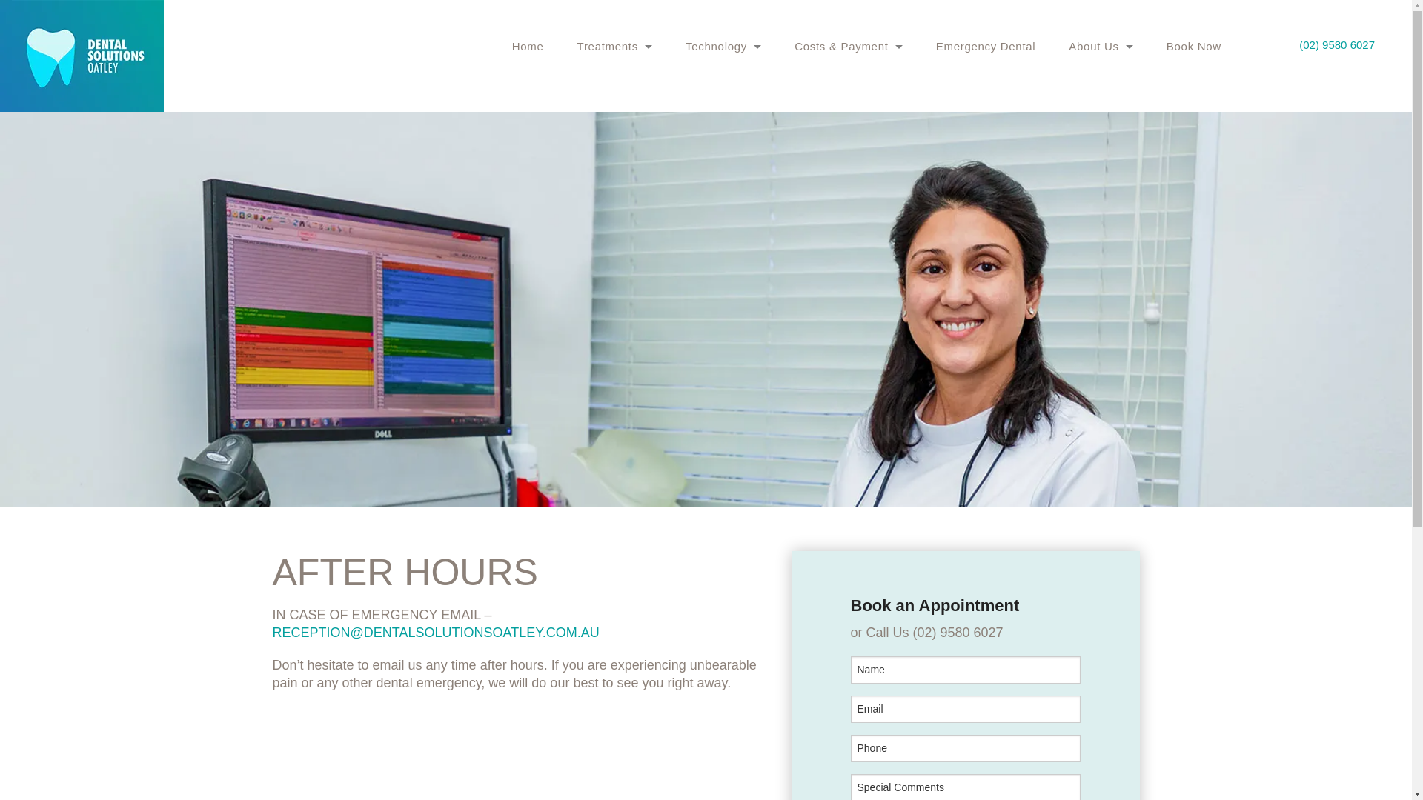 Image resolution: width=1423 pixels, height=800 pixels. Describe the element at coordinates (611, 151) in the screenshot. I see `Considering an Implant?` at that location.